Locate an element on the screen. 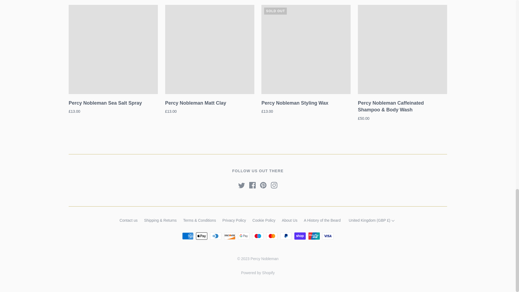  Instagram Icon is located at coordinates (274, 185).